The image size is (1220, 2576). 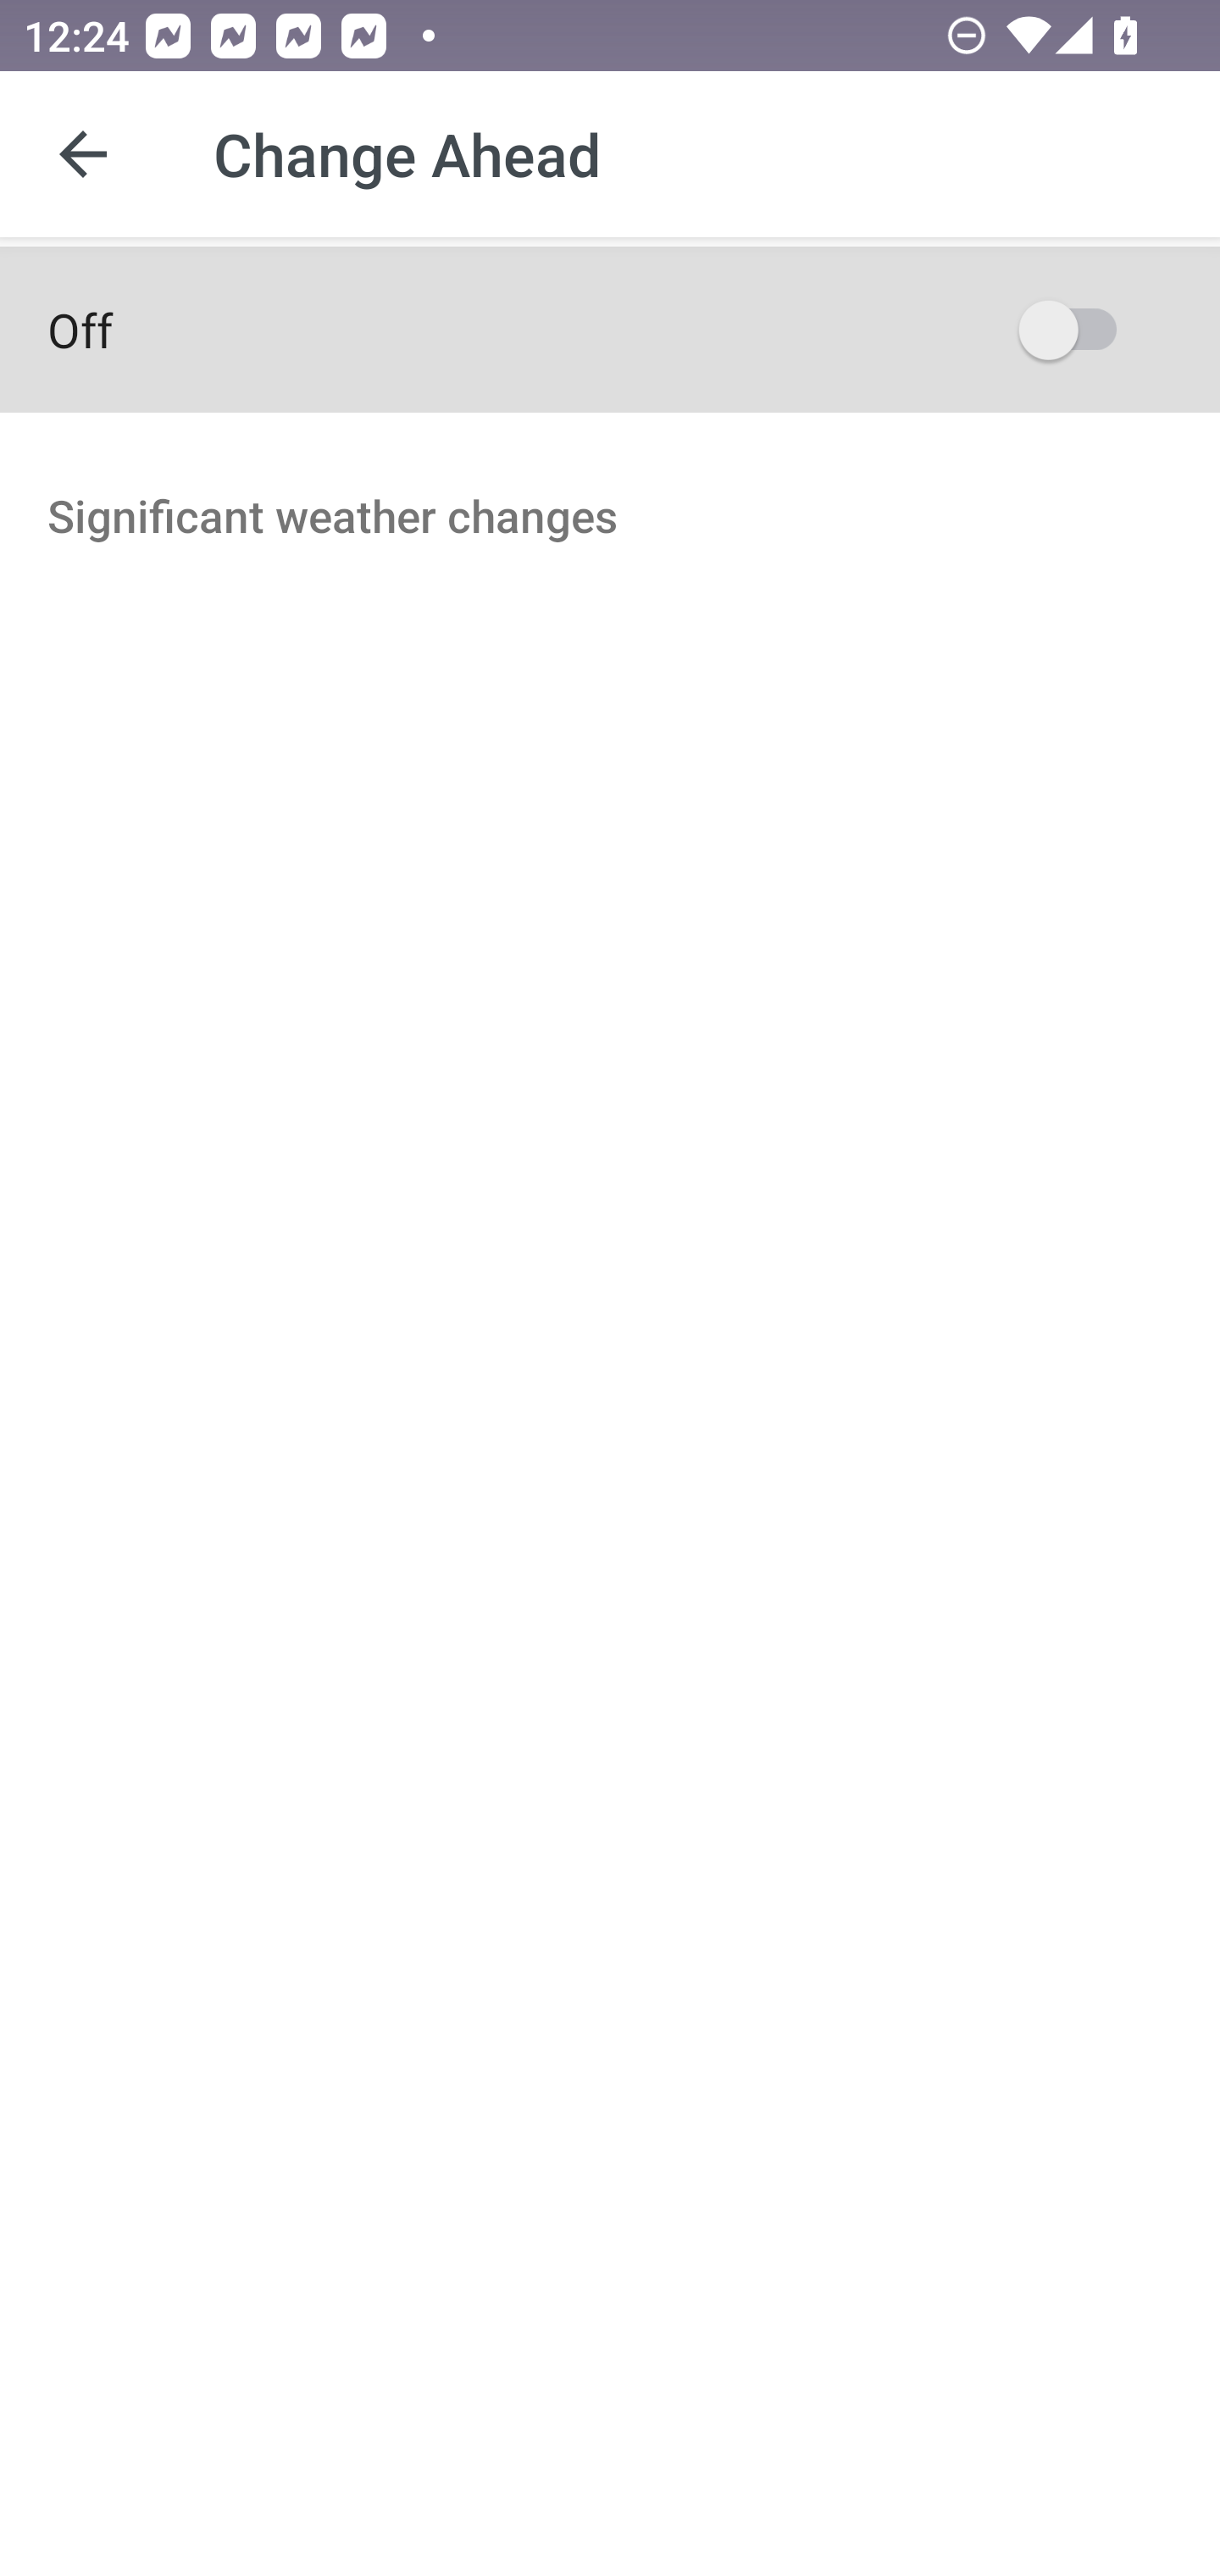 I want to click on Navigate up, so click(x=83, y=154).